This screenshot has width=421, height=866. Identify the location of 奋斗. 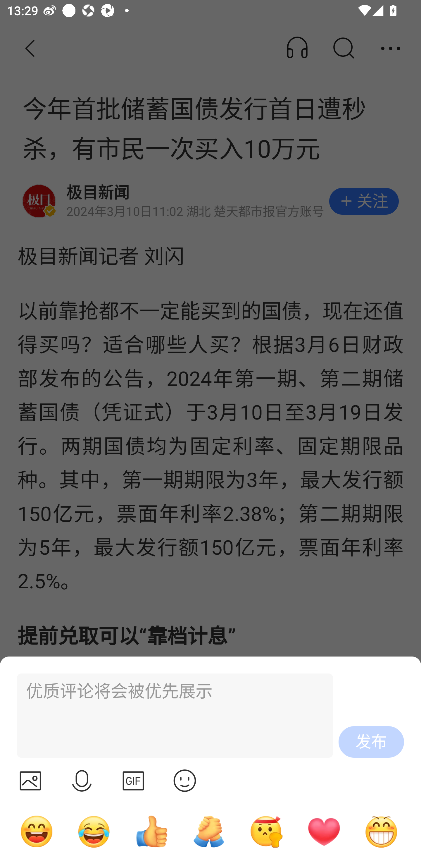
(266, 831).